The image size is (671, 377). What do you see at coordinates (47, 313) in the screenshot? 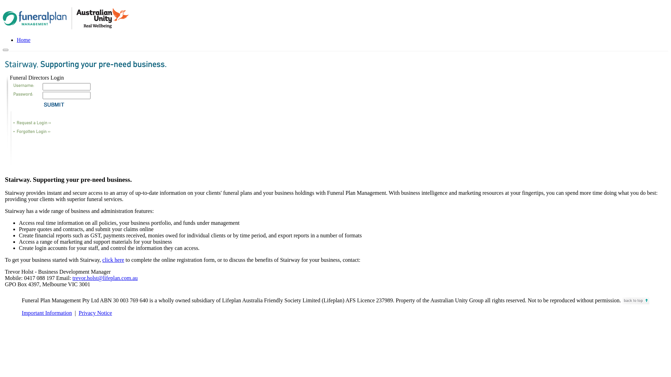
I see `Important Information` at bounding box center [47, 313].